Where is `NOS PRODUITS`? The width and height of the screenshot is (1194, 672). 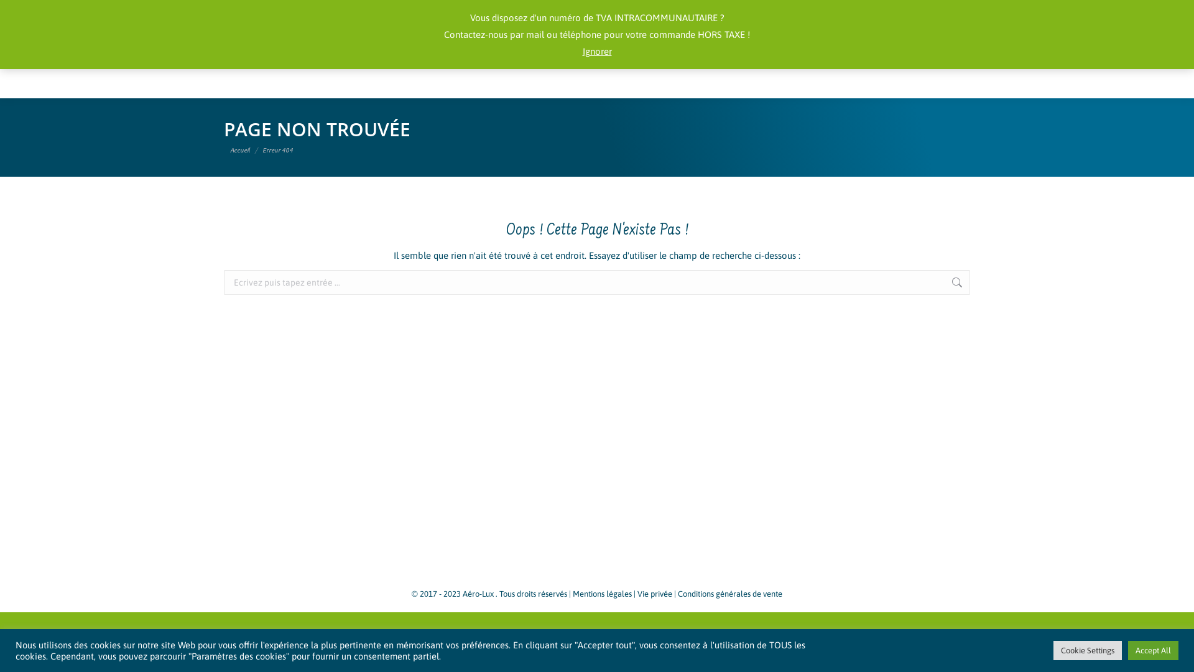
NOS PRODUITS is located at coordinates (544, 61).